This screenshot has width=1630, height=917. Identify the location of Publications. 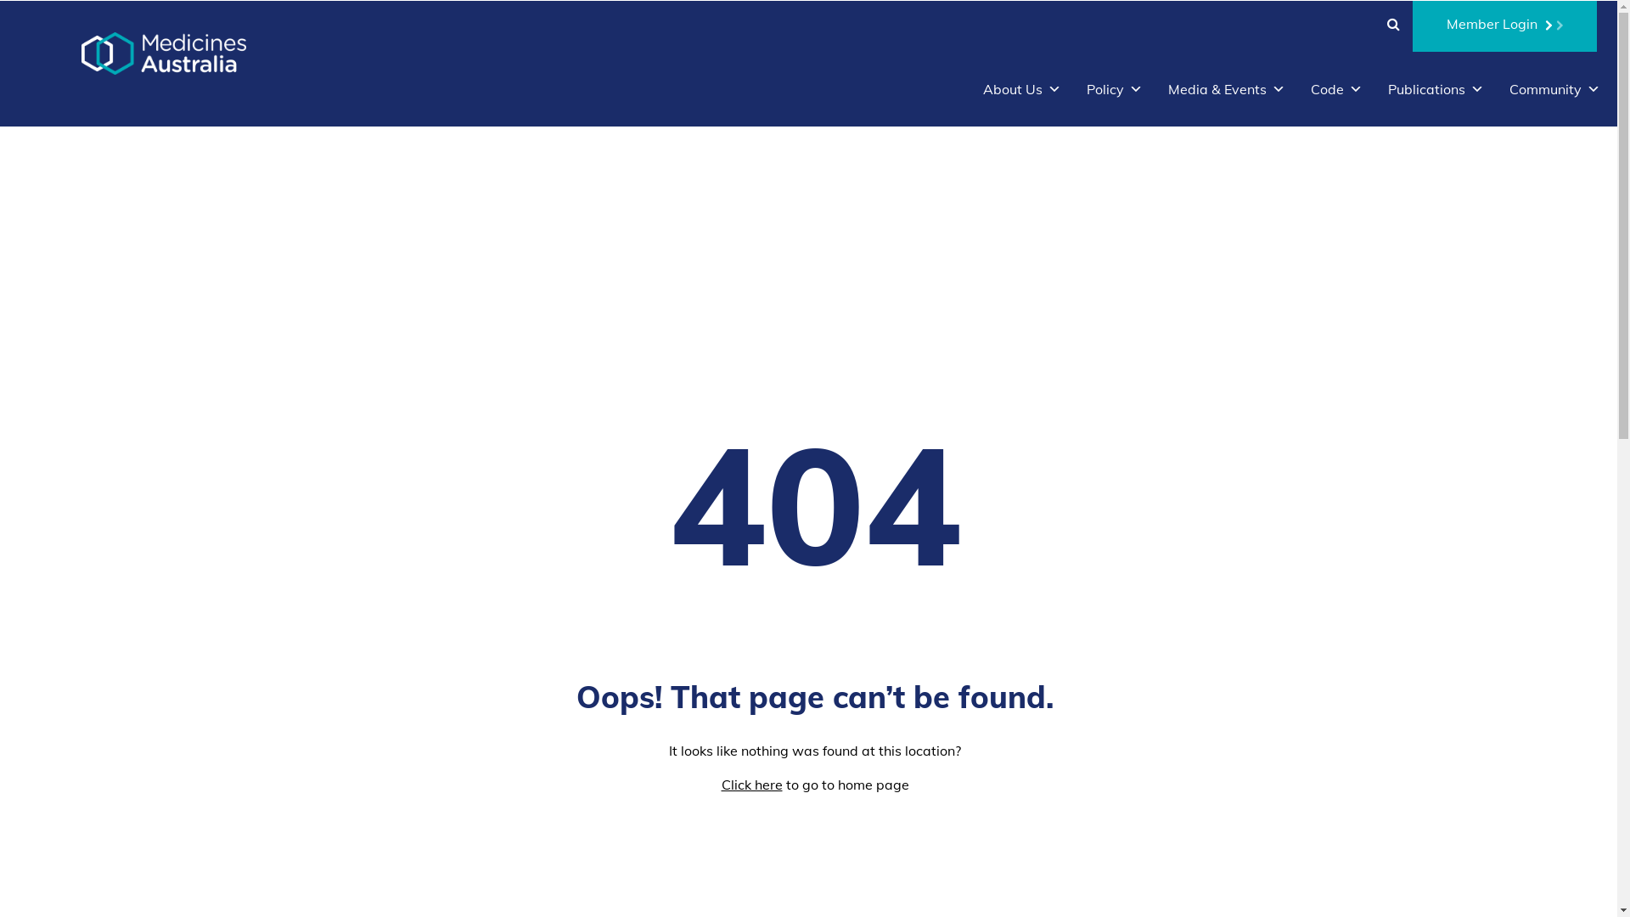
(1436, 89).